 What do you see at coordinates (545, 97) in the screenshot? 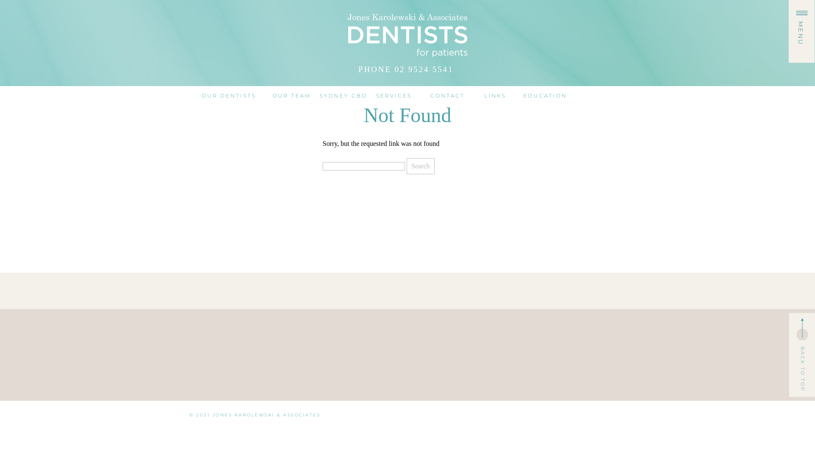
I see `EDUCATION` at bounding box center [545, 97].